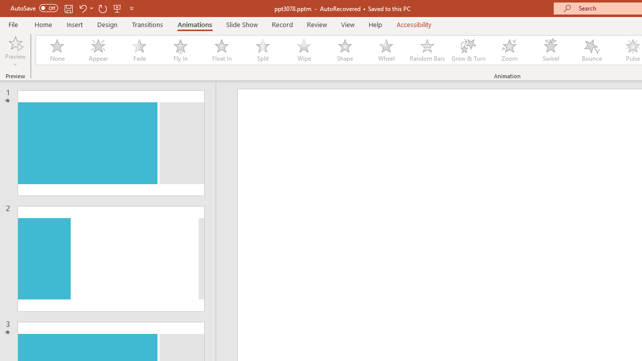 The width and height of the screenshot is (642, 361). Describe the element at coordinates (345, 50) in the screenshot. I see `Shape` at that location.